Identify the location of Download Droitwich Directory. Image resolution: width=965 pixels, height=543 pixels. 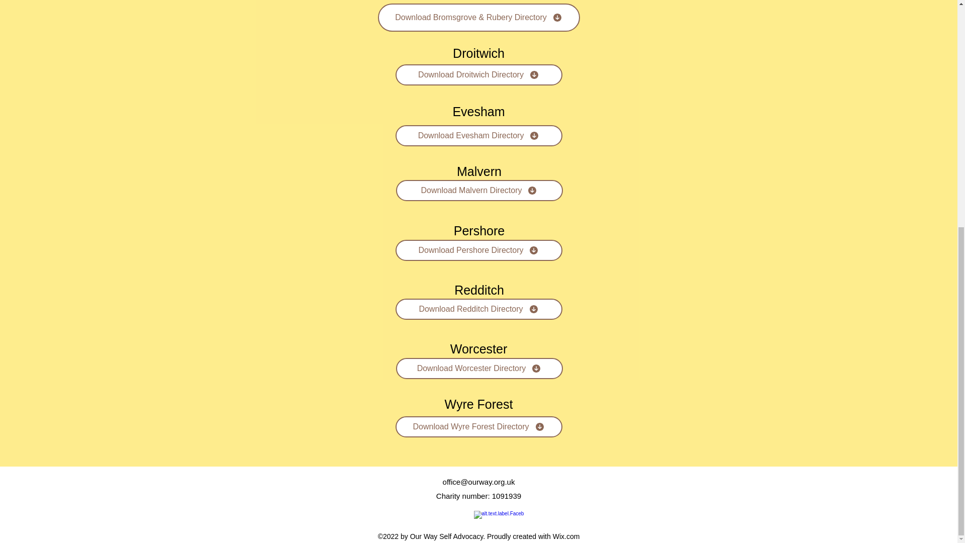
(478, 74).